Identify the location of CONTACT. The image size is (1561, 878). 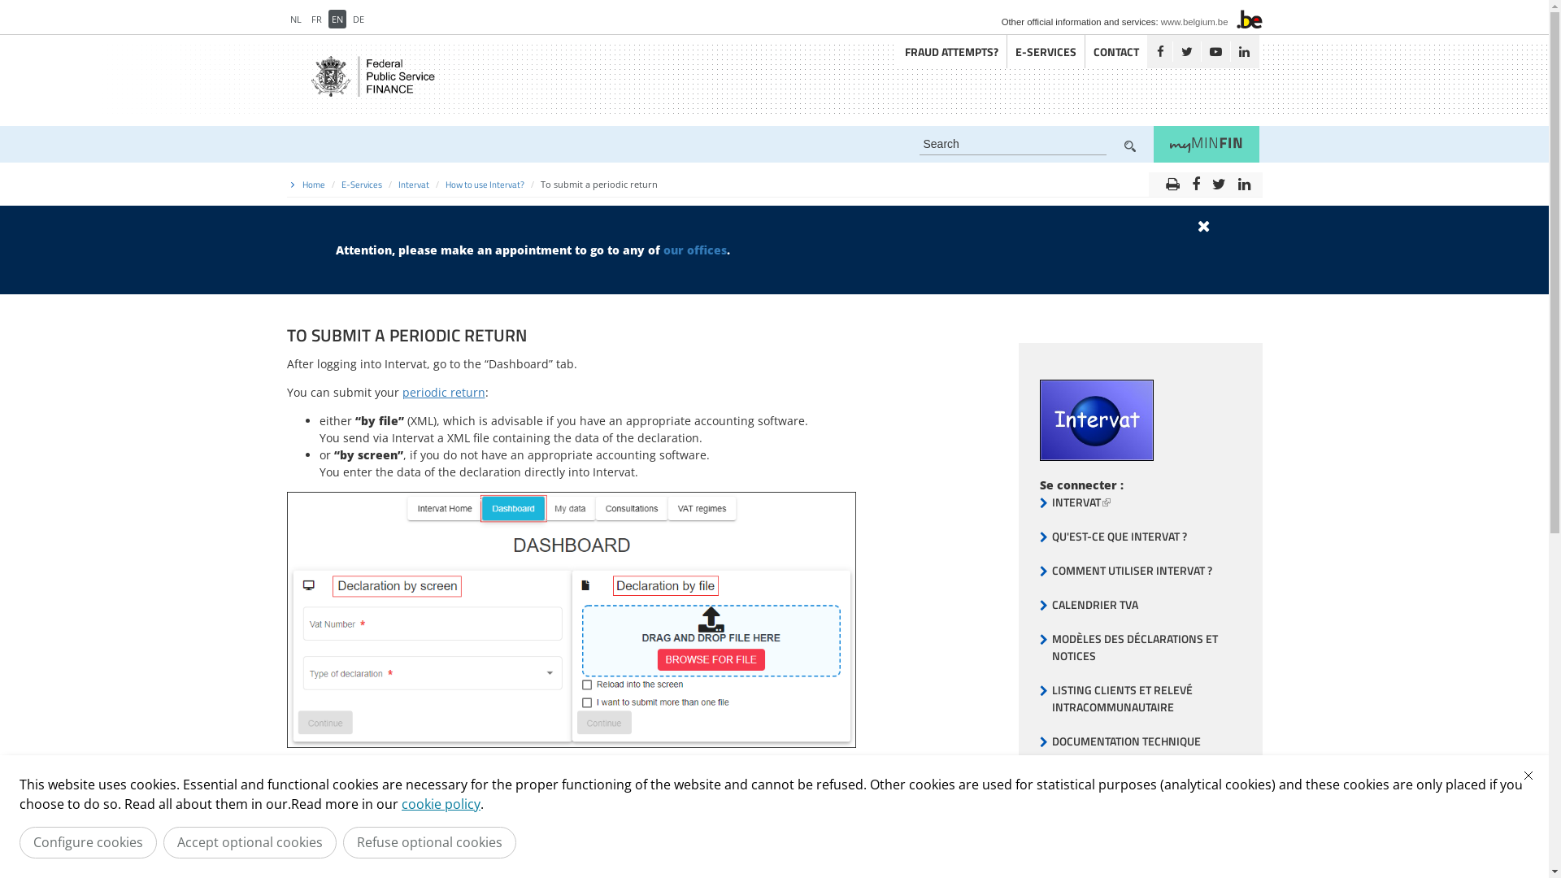
(1115, 52).